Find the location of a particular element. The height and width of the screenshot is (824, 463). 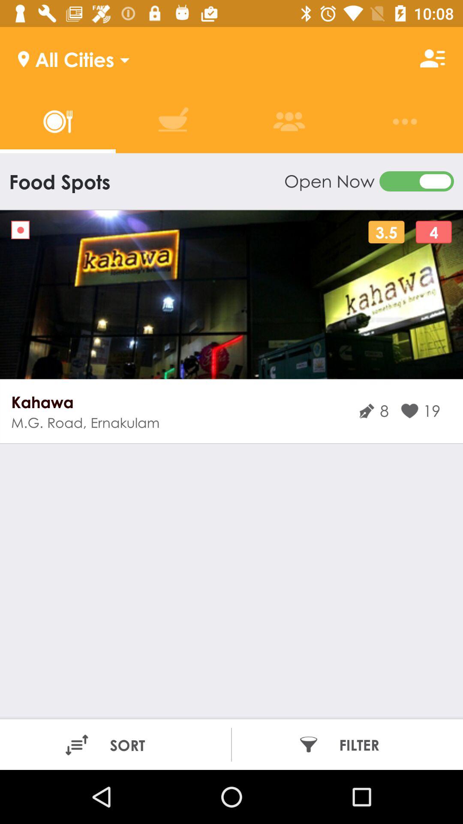

click on text all cities is located at coordinates (66, 58).